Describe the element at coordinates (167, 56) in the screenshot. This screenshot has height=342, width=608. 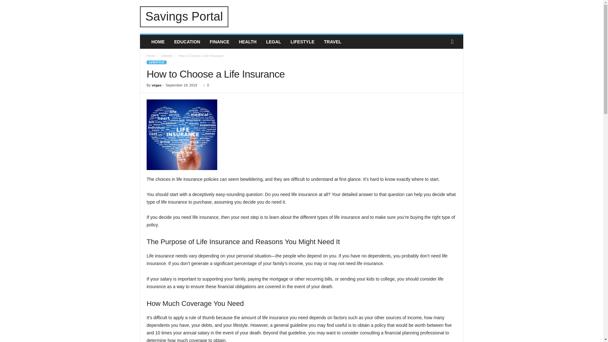
I see `View all posts in Lifestyle` at that location.